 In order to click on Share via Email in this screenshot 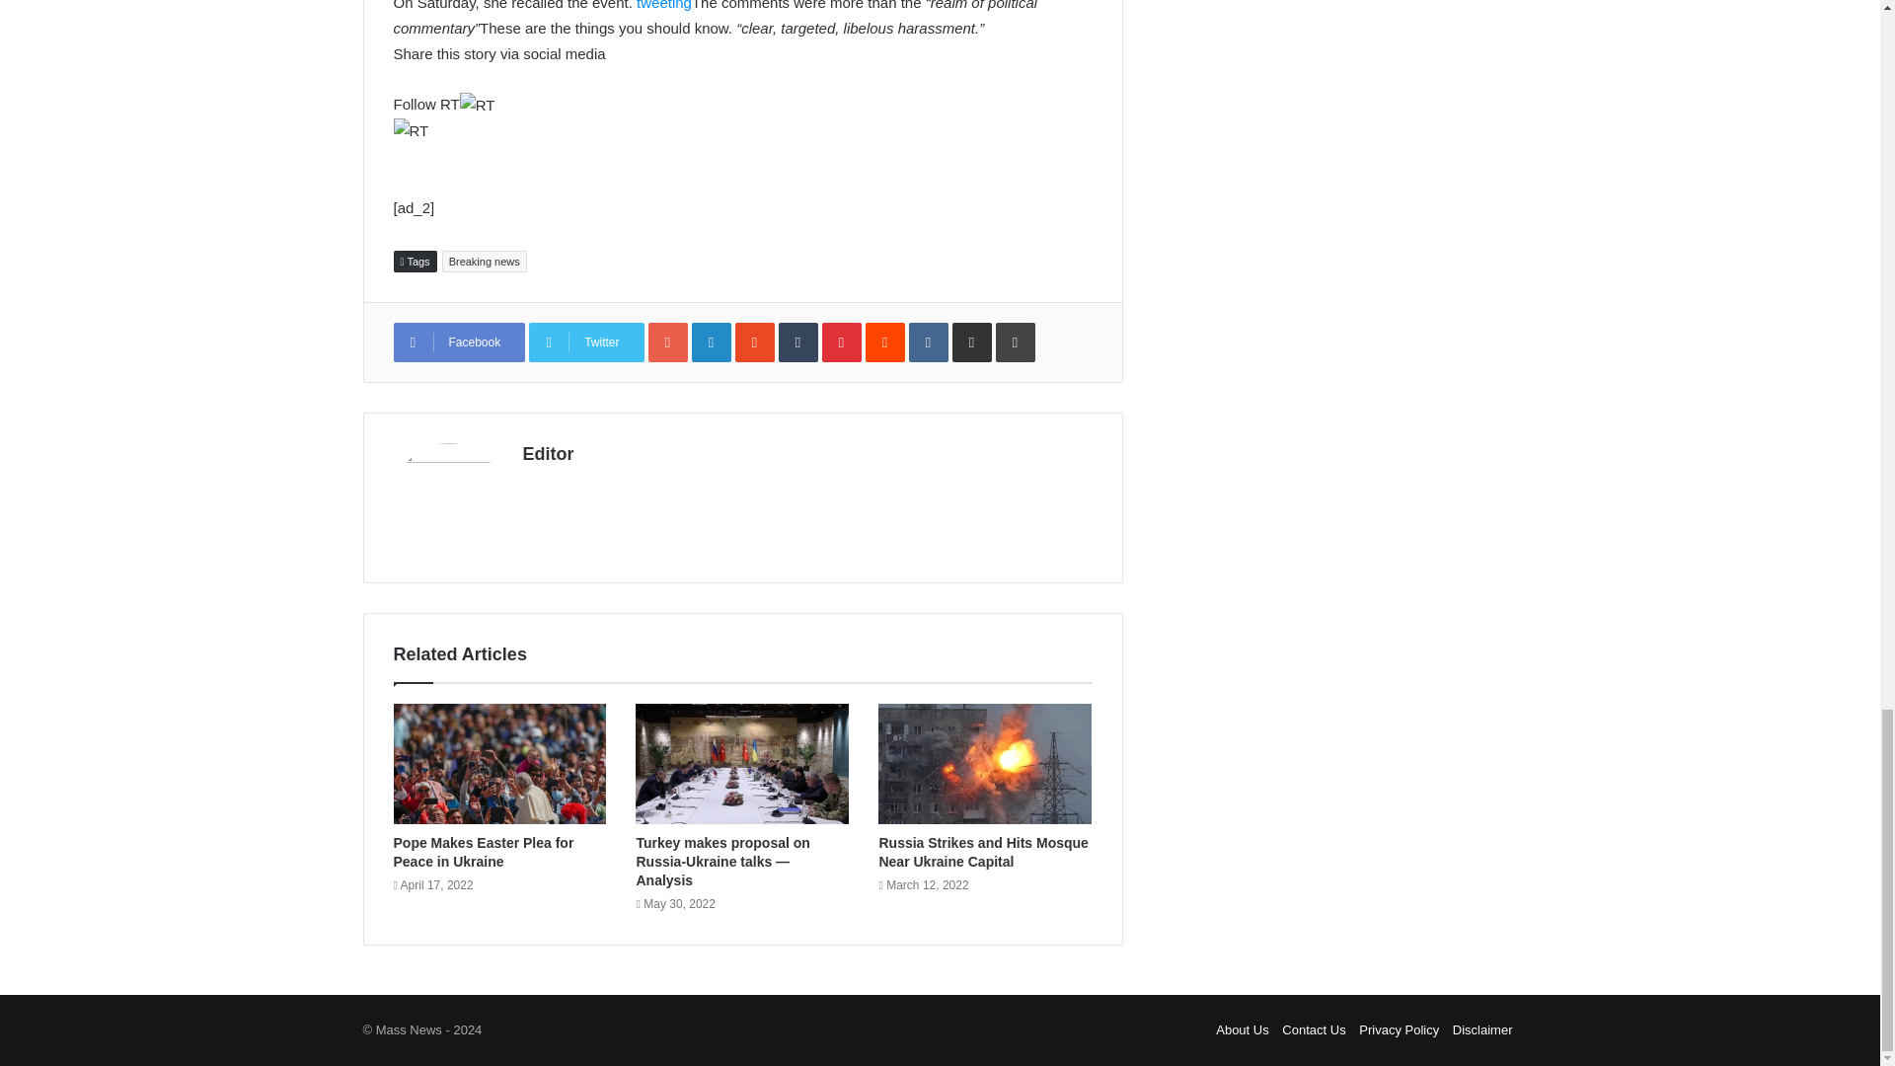, I will do `click(971, 343)`.